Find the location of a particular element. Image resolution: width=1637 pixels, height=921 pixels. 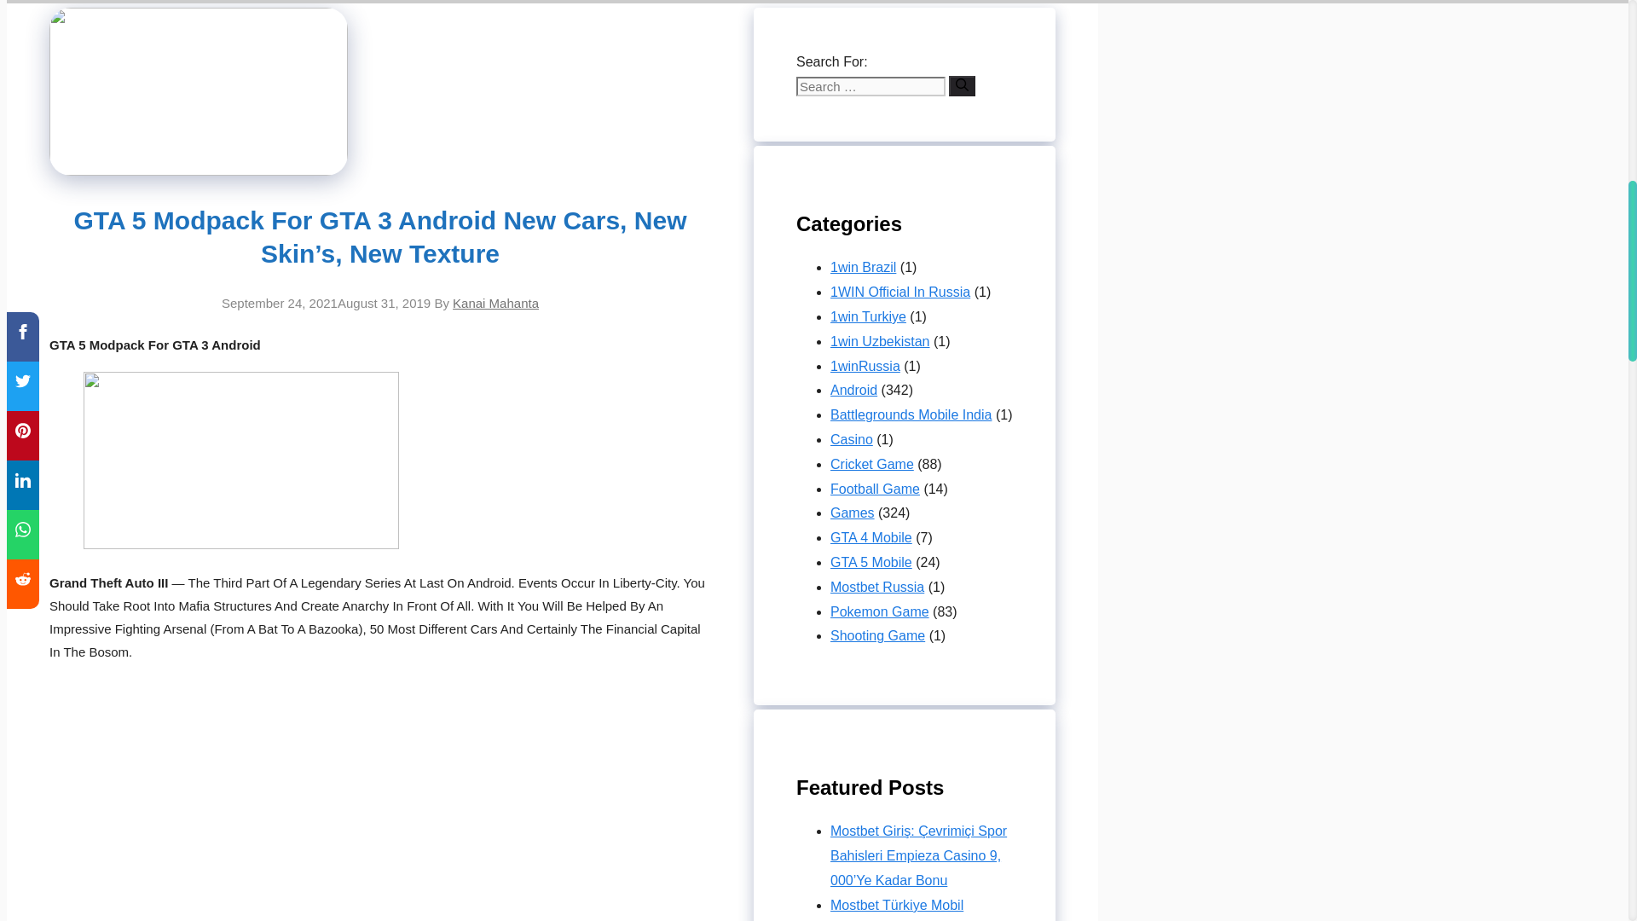

Kanai Mahanta is located at coordinates (495, 302).